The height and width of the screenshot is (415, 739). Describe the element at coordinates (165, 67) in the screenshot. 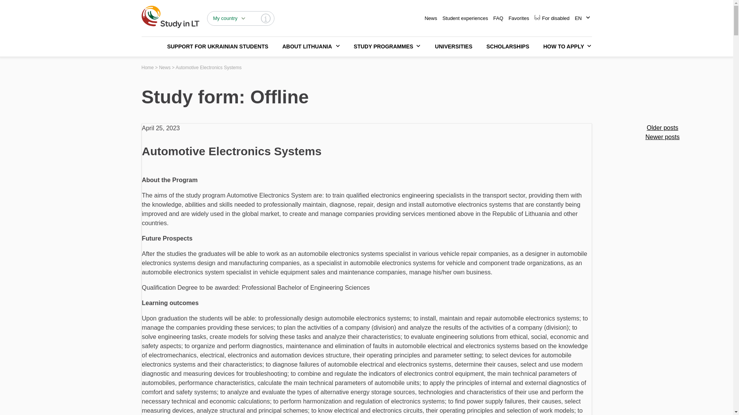

I see `Go to the News archives.` at that location.